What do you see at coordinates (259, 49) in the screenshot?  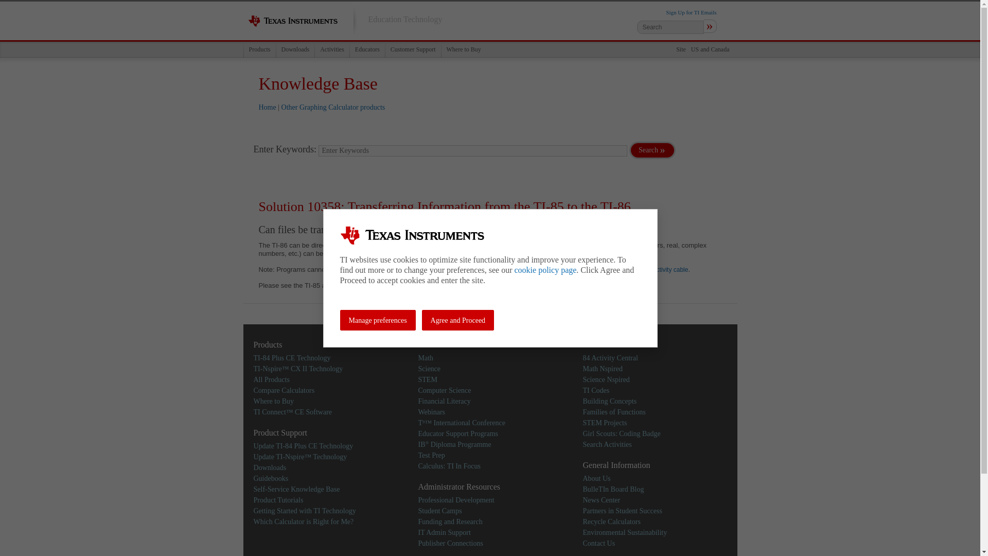 I see `Products` at bounding box center [259, 49].